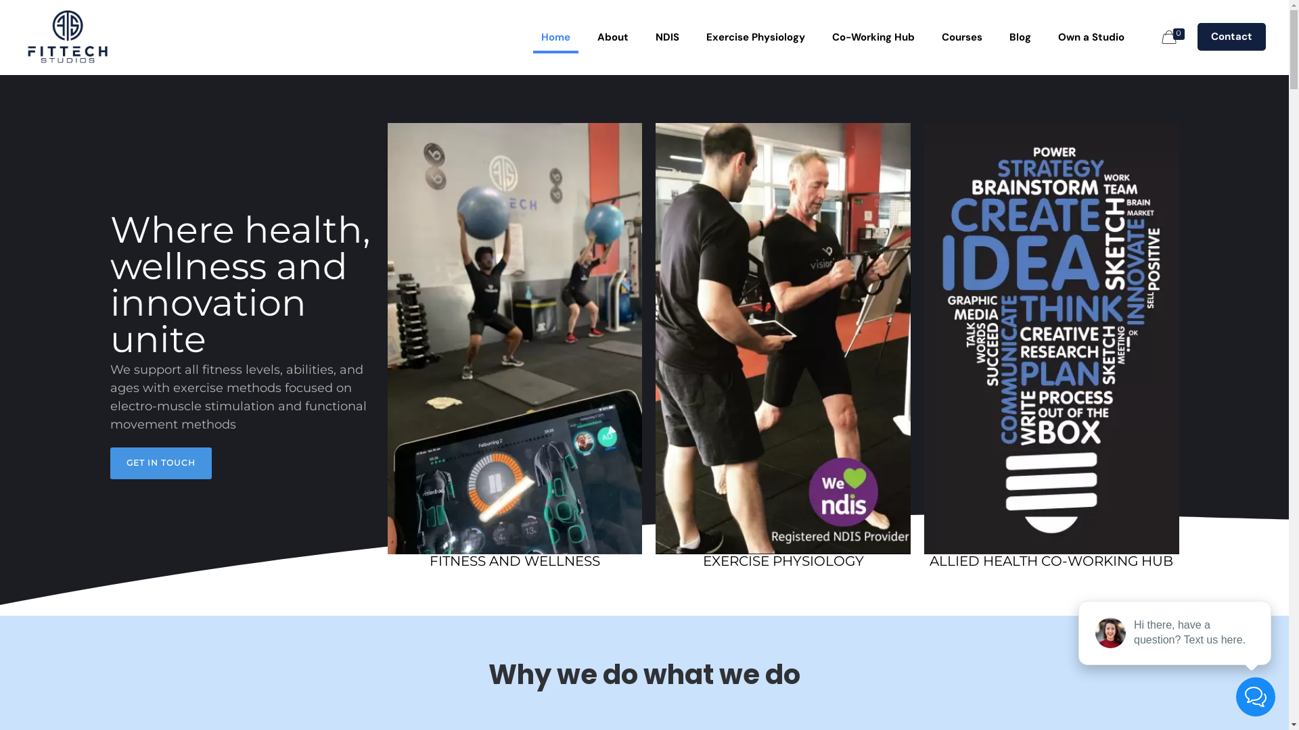 This screenshot has height=730, width=1299. What do you see at coordinates (1020, 37) in the screenshot?
I see `Blog` at bounding box center [1020, 37].